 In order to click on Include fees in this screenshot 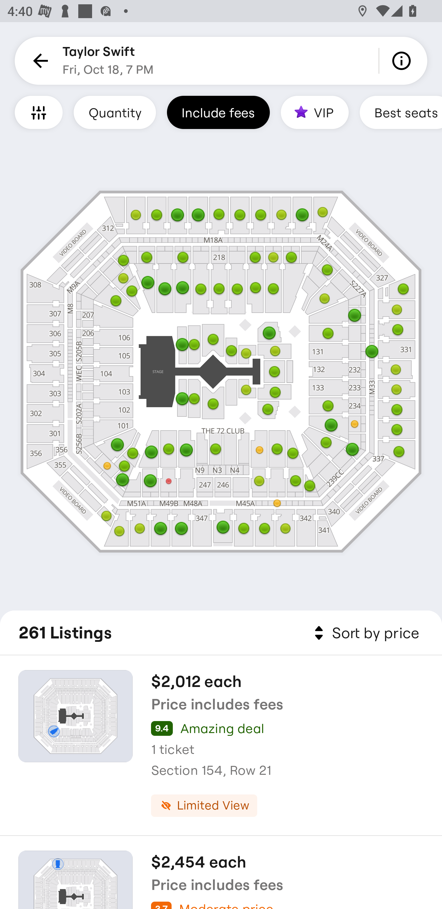, I will do `click(218, 112)`.